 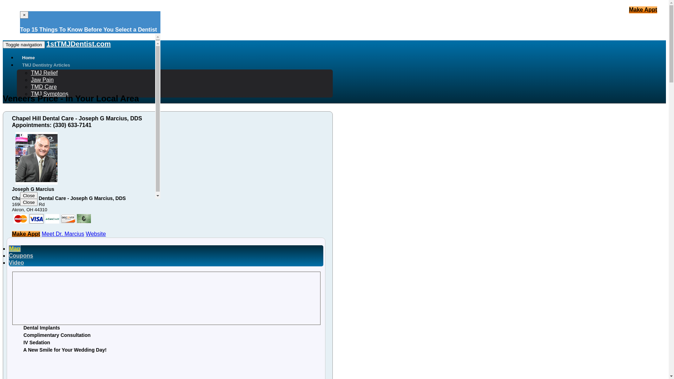 I want to click on my title, so click(x=84, y=219).